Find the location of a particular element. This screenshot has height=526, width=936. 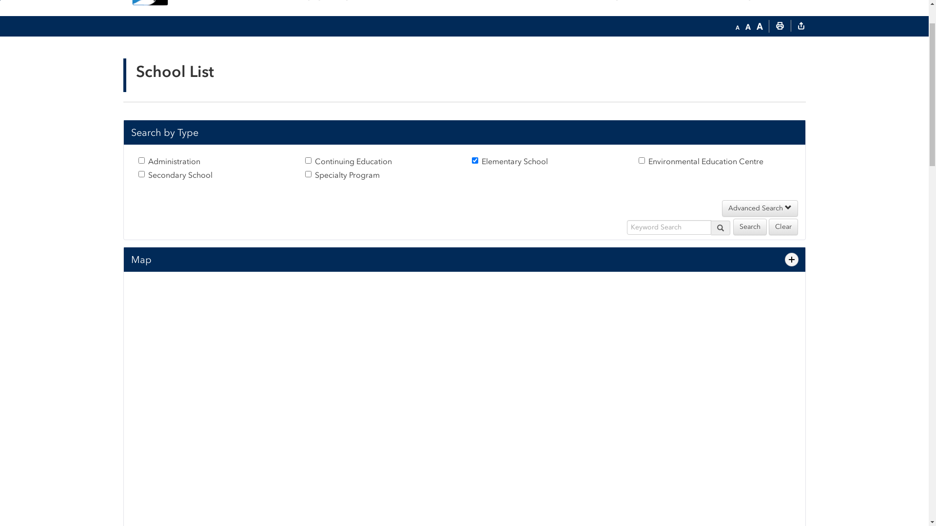

SCHOOLS
PROGRAMS is located at coordinates (540, 48).